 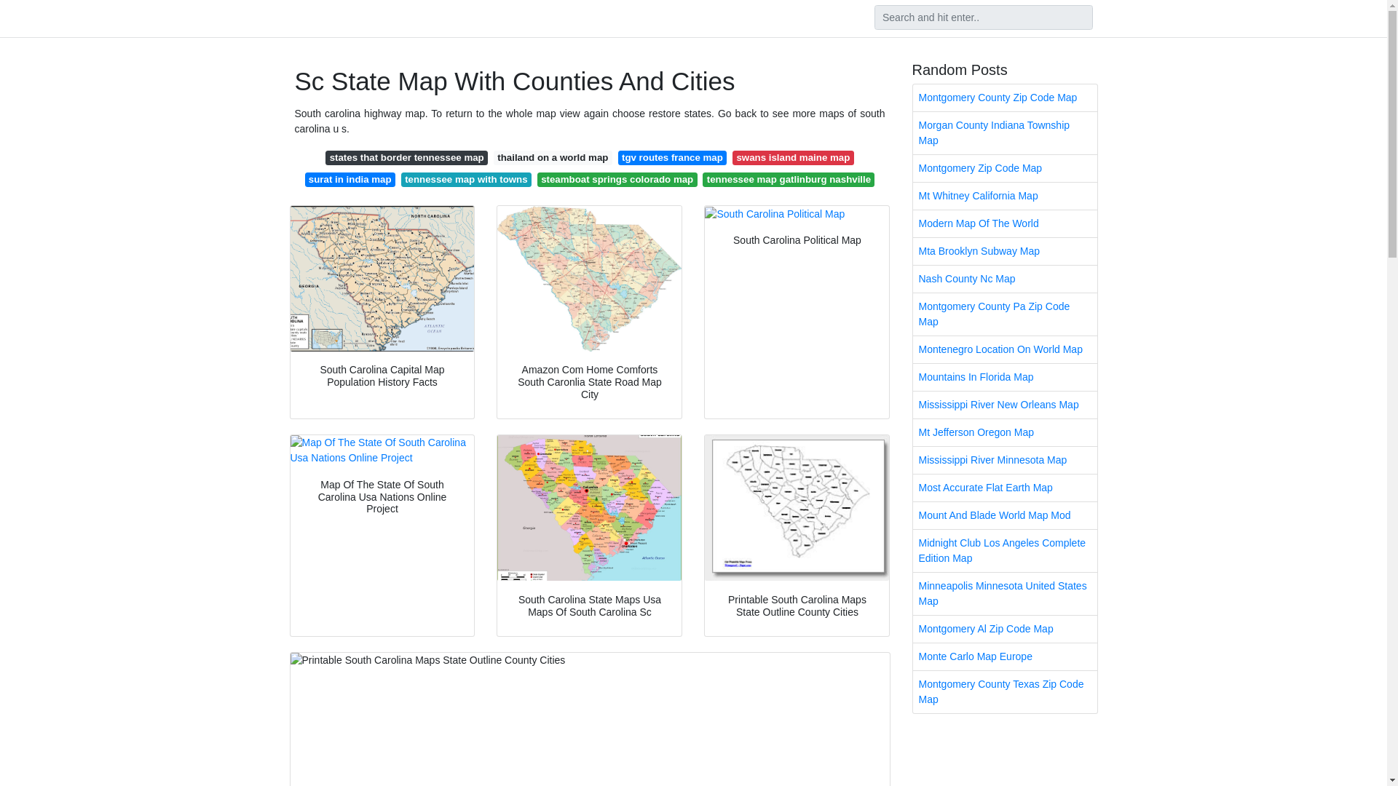 What do you see at coordinates (1005, 224) in the screenshot?
I see `Modern Map Of The World` at bounding box center [1005, 224].